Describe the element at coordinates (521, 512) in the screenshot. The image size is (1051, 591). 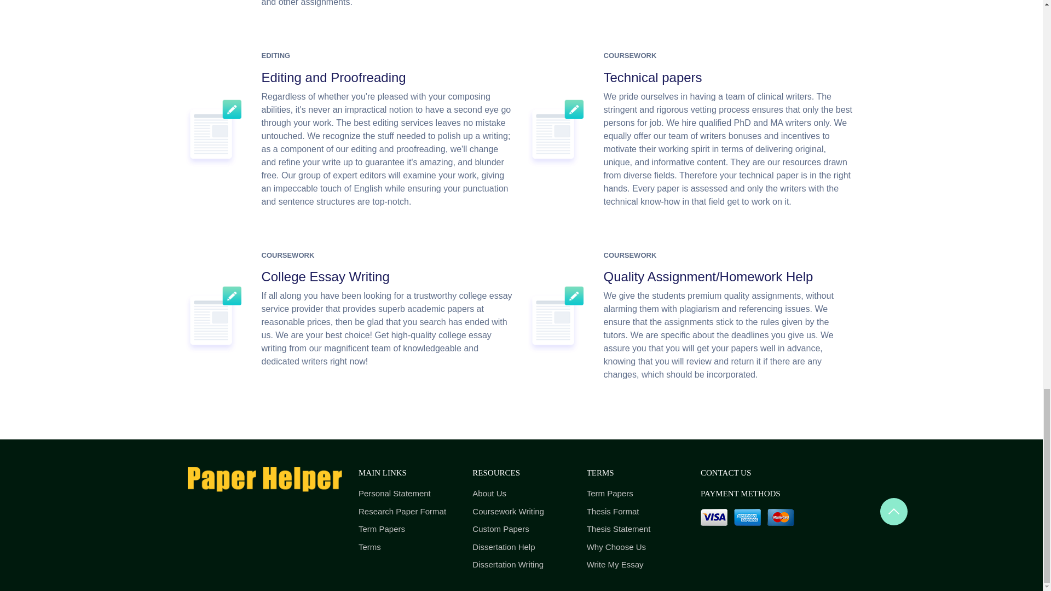
I see `Coursework Writing` at that location.